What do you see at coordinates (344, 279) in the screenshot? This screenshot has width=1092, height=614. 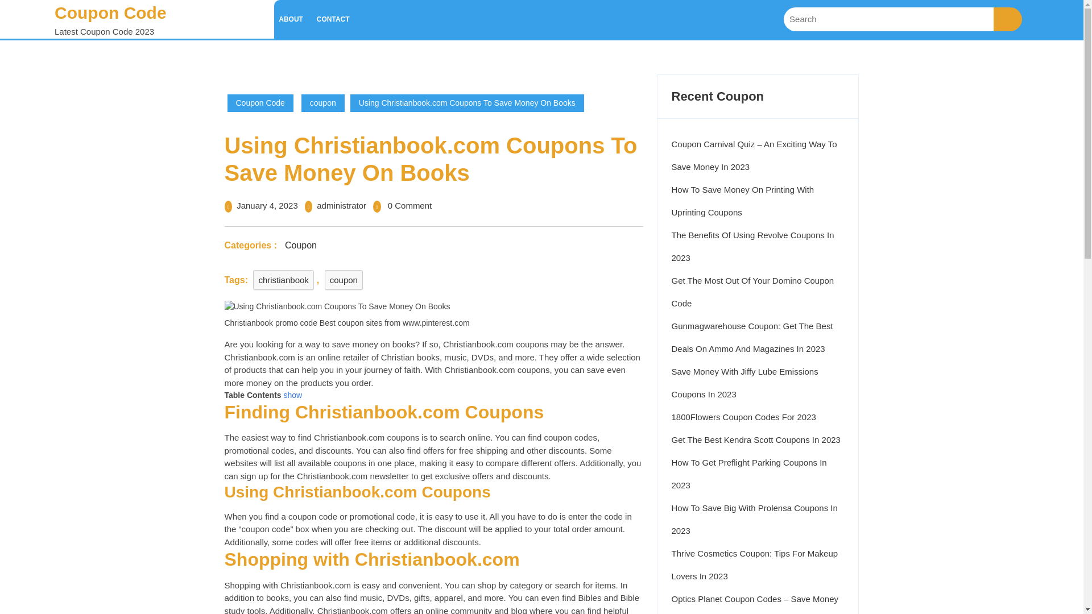 I see `coupon` at bounding box center [344, 279].